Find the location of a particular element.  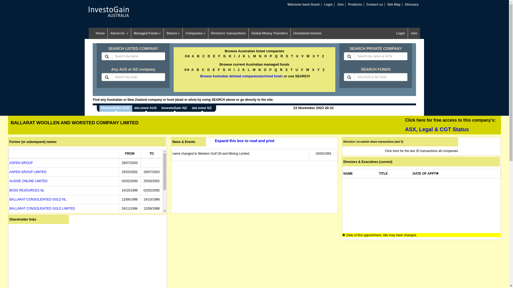

R is located at coordinates (282, 56).